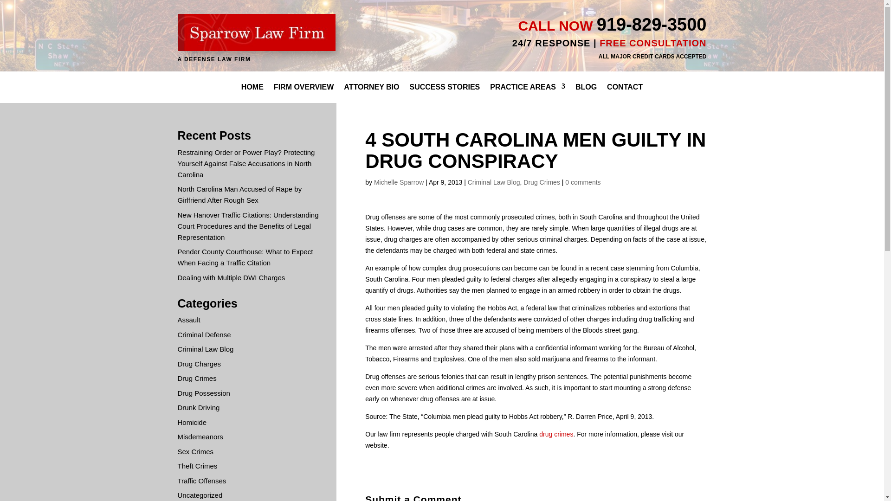 The width and height of the screenshot is (891, 501). I want to click on CONTACT, so click(625, 87).